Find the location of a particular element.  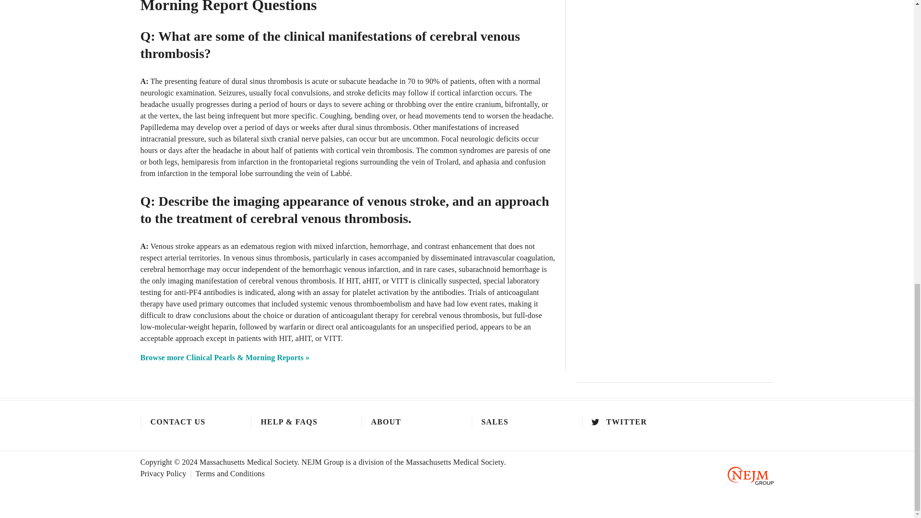

Contact Us is located at coordinates (186, 422).